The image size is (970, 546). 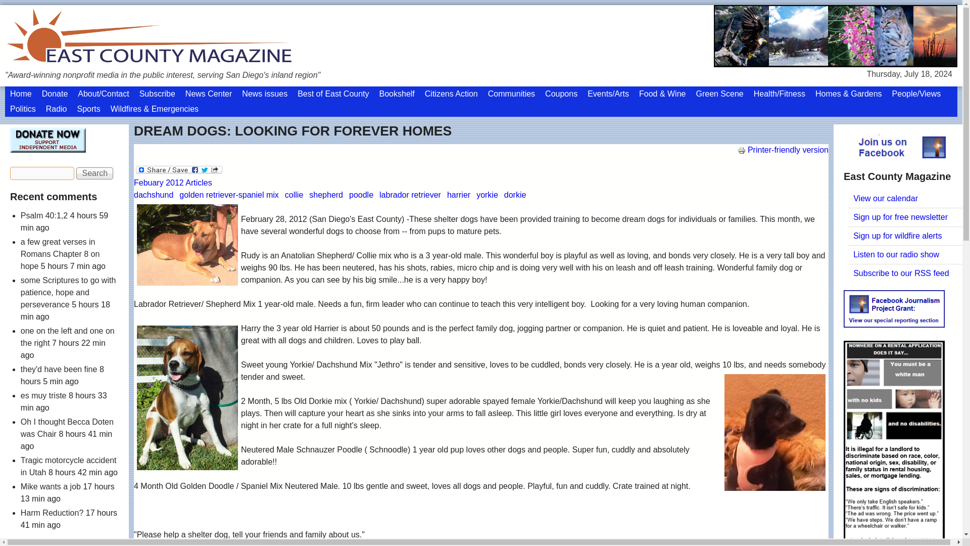 I want to click on News Center, so click(x=208, y=94).